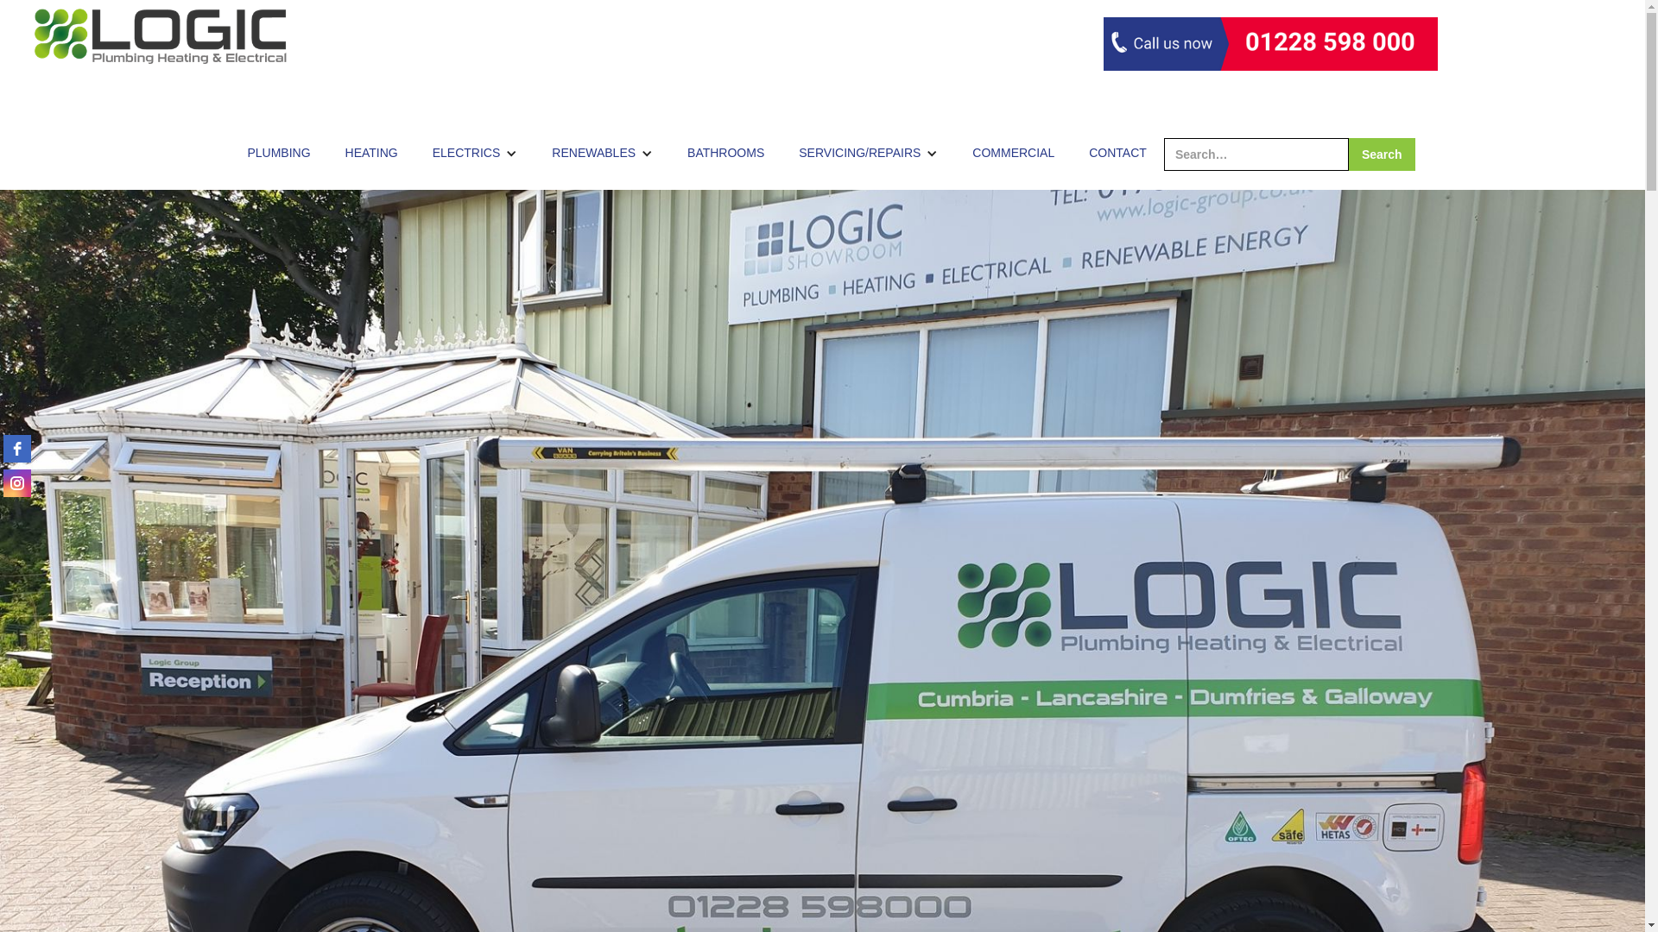 This screenshot has height=932, width=1658. I want to click on BATHROOMS, so click(725, 150).